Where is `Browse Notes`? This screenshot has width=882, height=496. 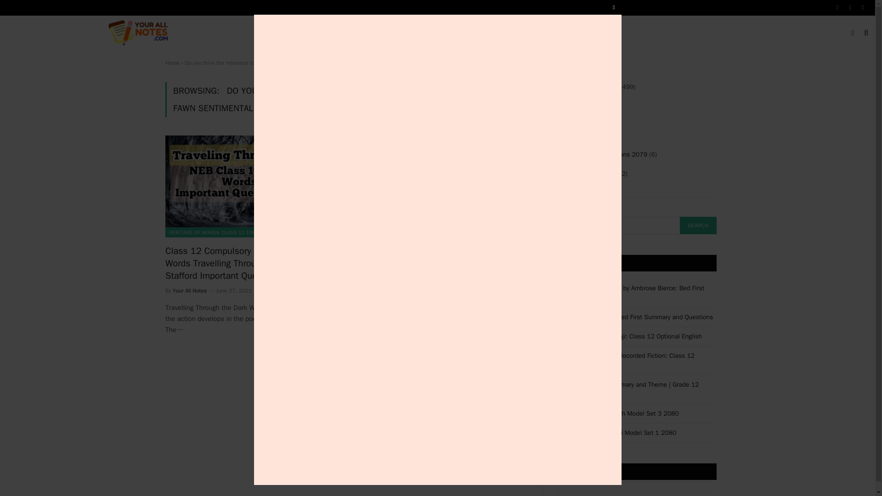
Browse Notes is located at coordinates (346, 33).